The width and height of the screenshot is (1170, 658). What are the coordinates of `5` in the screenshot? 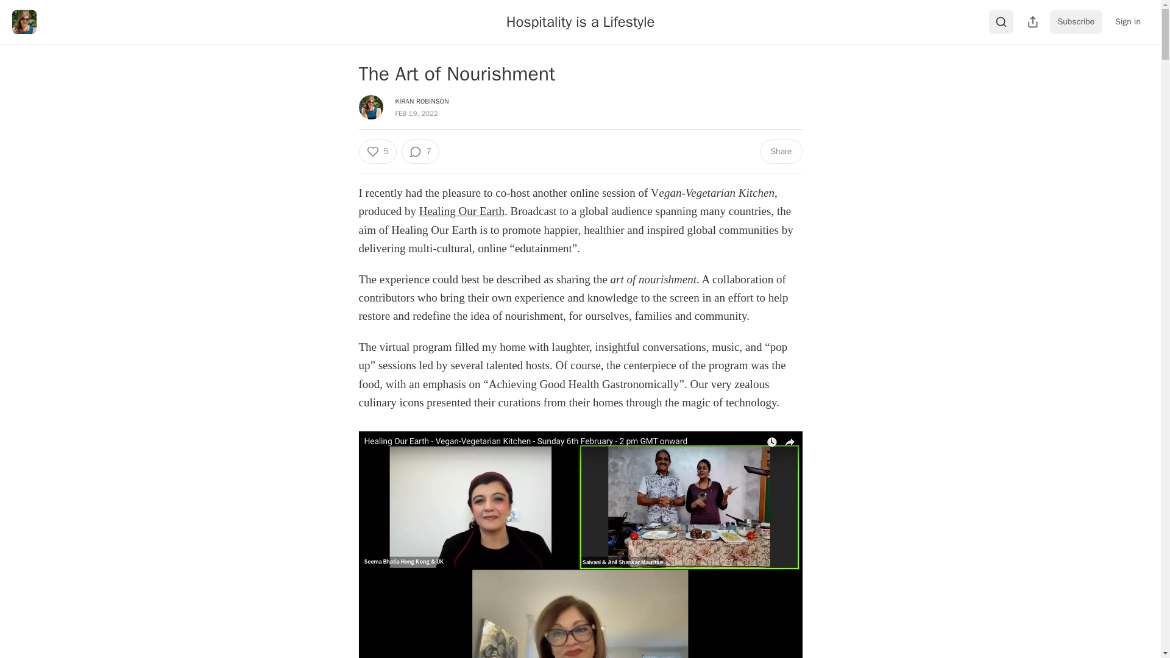 It's located at (377, 151).